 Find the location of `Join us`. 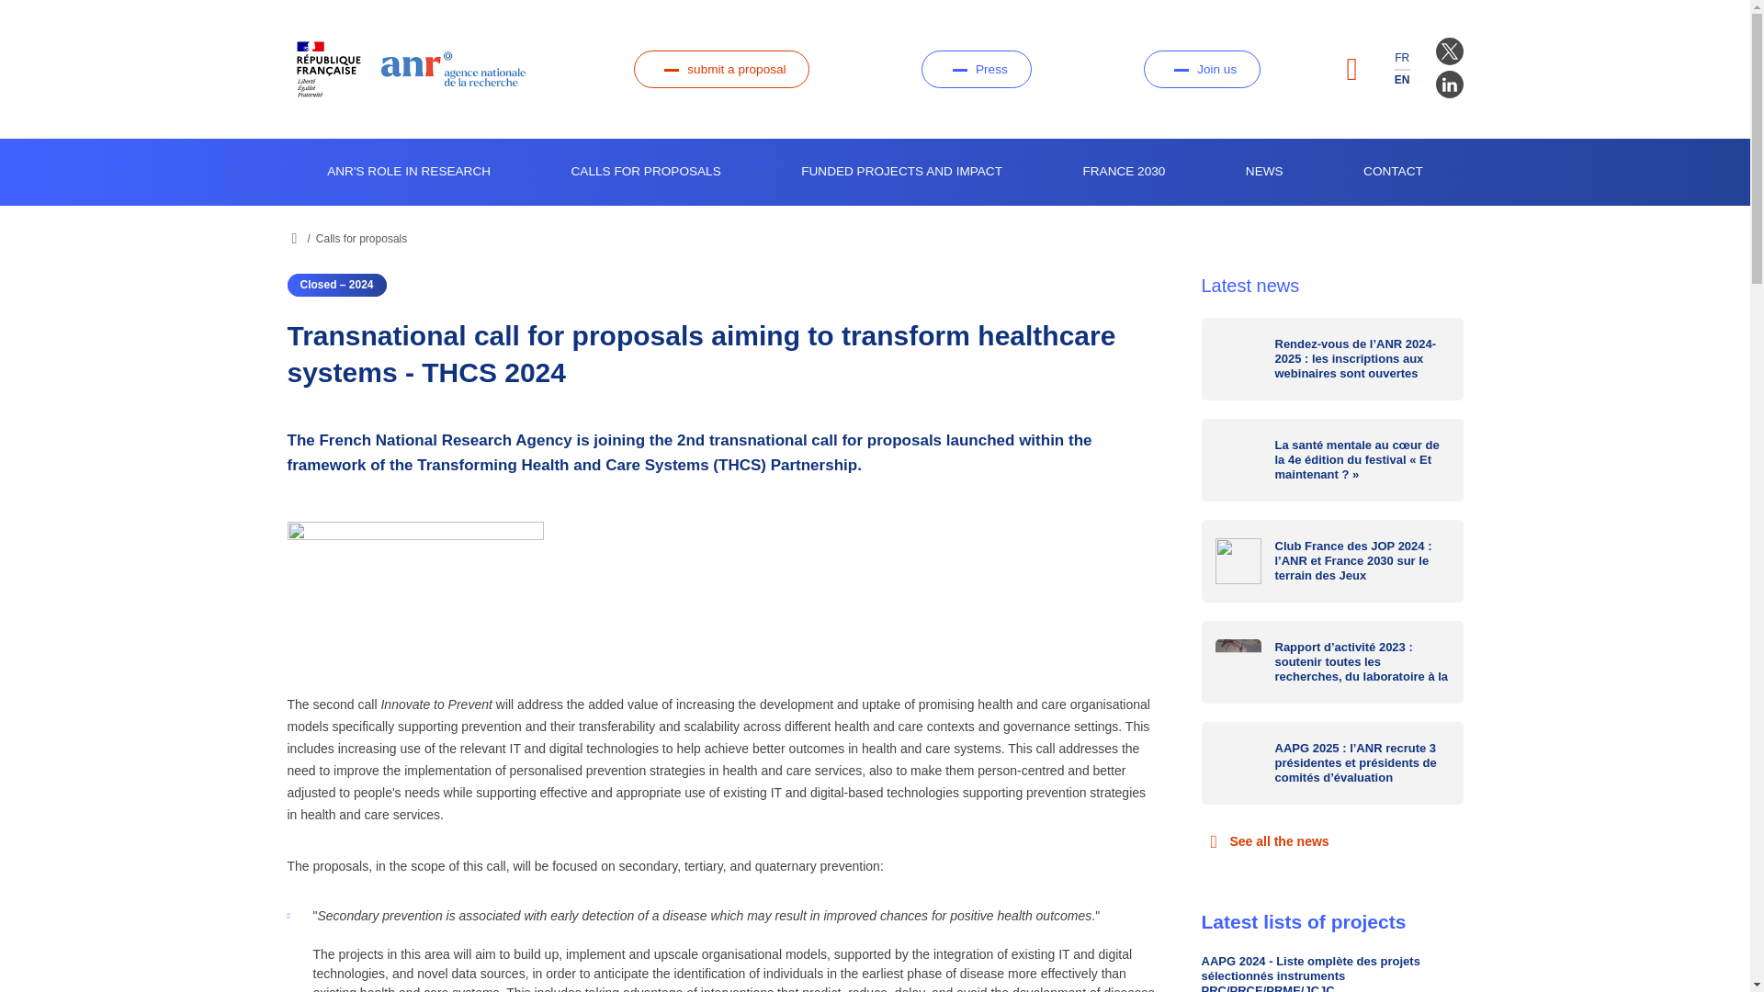

Join us is located at coordinates (1202, 70).